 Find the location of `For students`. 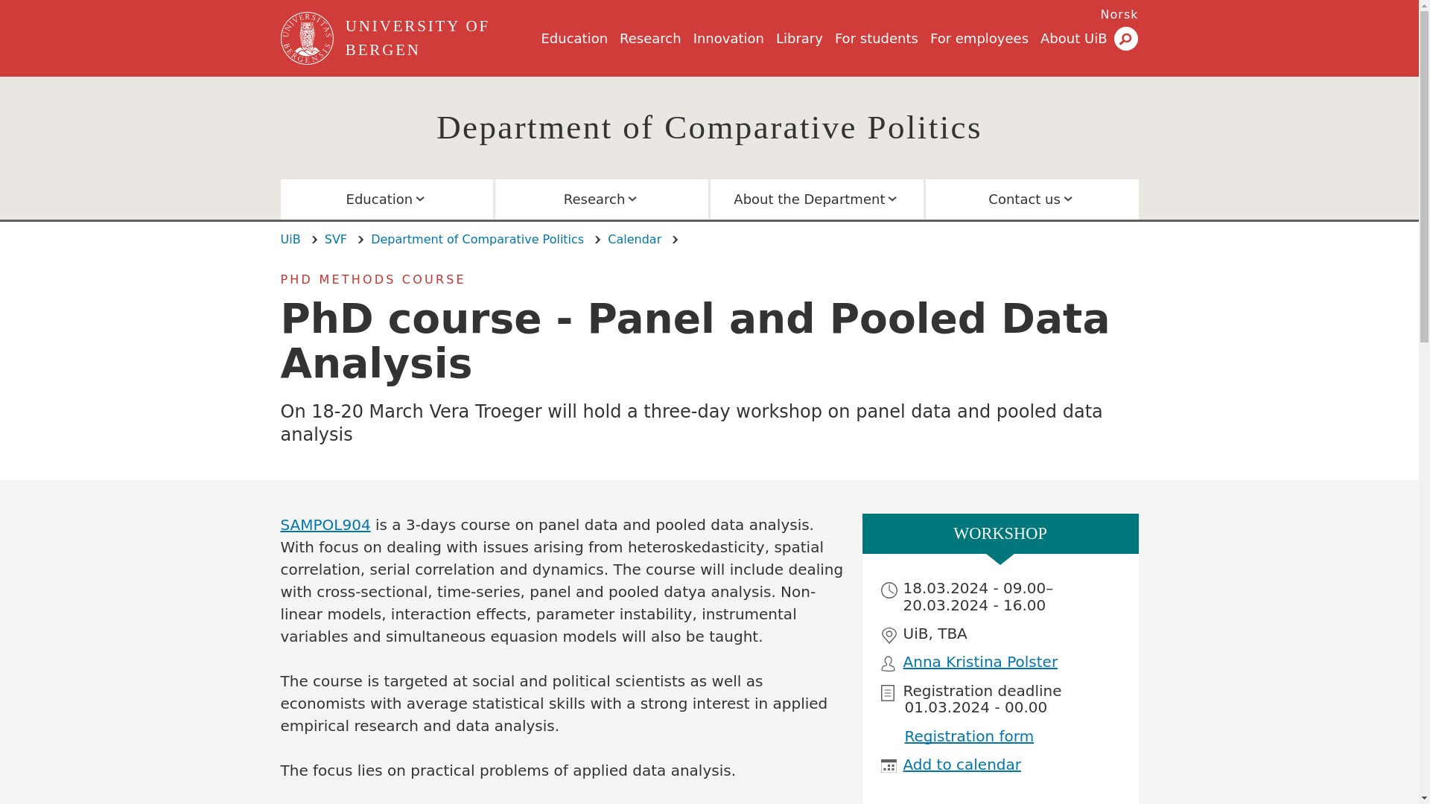

For students is located at coordinates (876, 38).